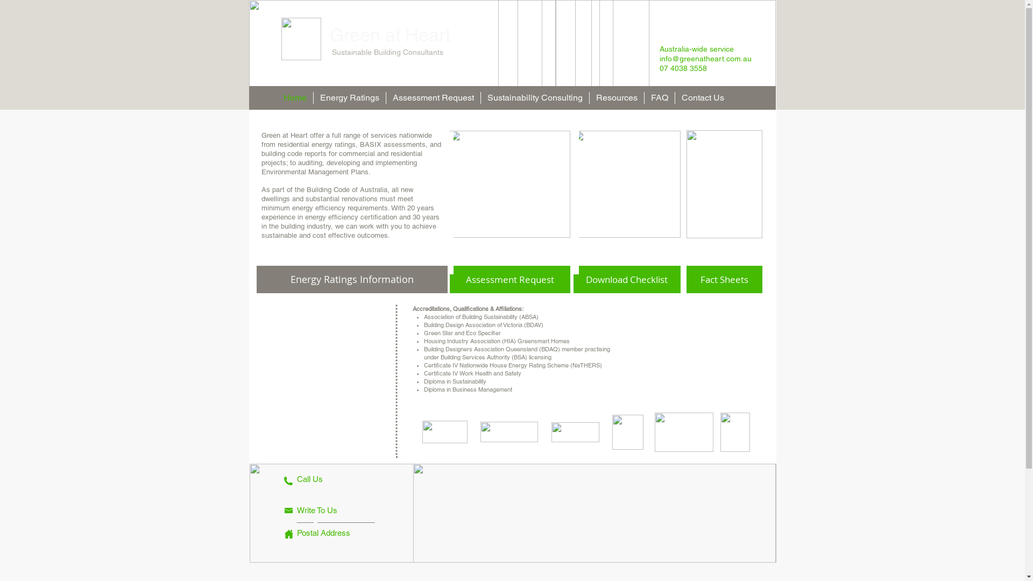 The height and width of the screenshot is (581, 1033). Describe the element at coordinates (595, 513) in the screenshot. I see `Forest Trees` at that location.